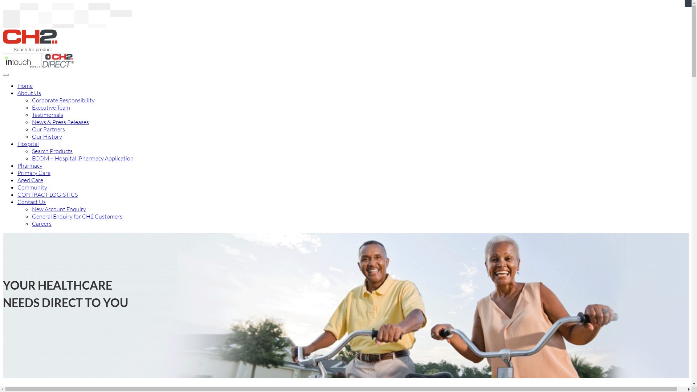  Describe the element at coordinates (52, 151) in the screenshot. I see `Search Products` at that location.